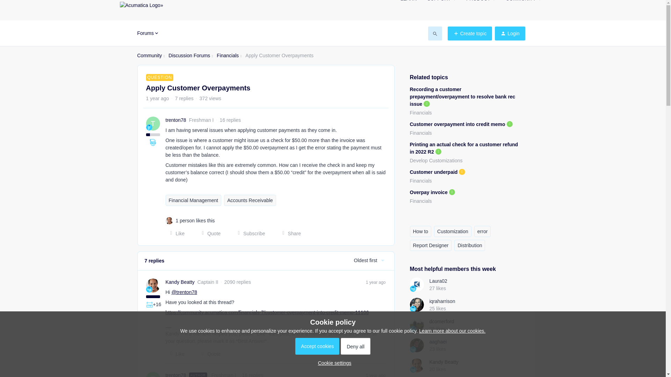  I want to click on SUPPORT, so click(441, 3).